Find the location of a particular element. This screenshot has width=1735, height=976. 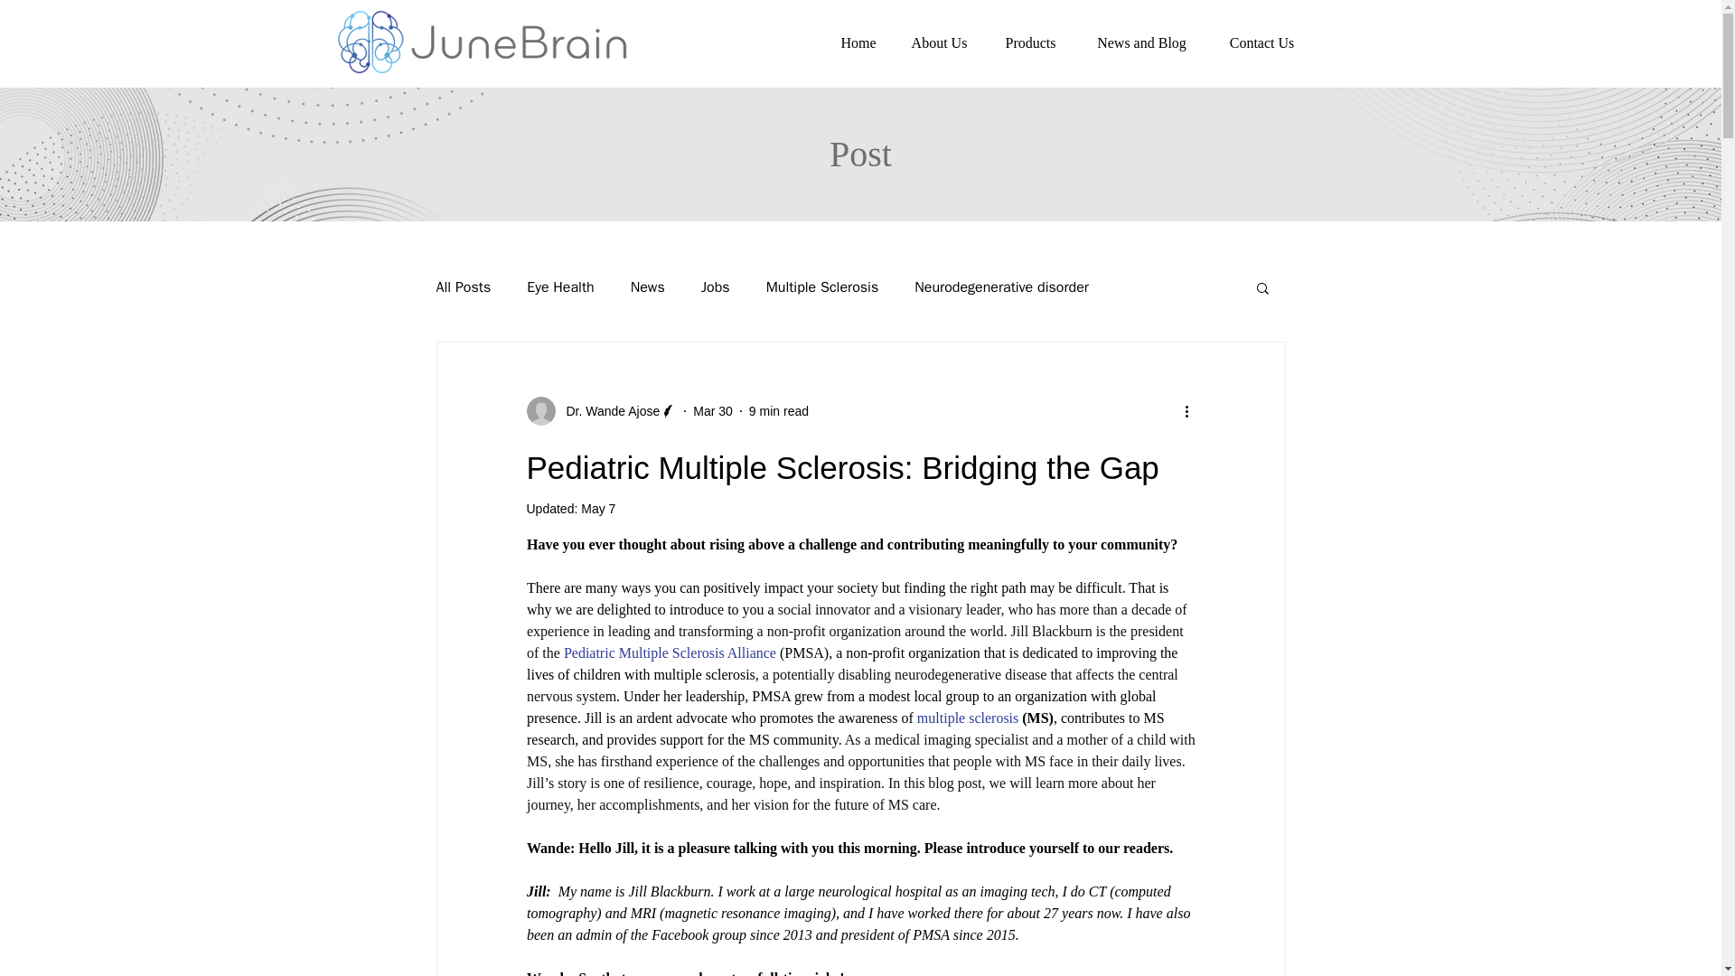

Home is located at coordinates (858, 43).